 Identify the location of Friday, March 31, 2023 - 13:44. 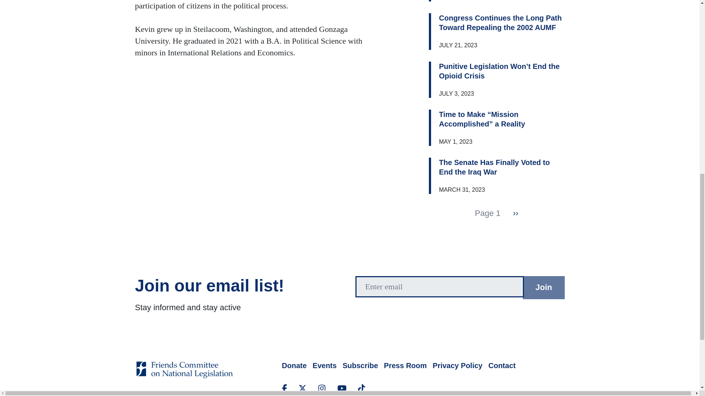
(462, 189).